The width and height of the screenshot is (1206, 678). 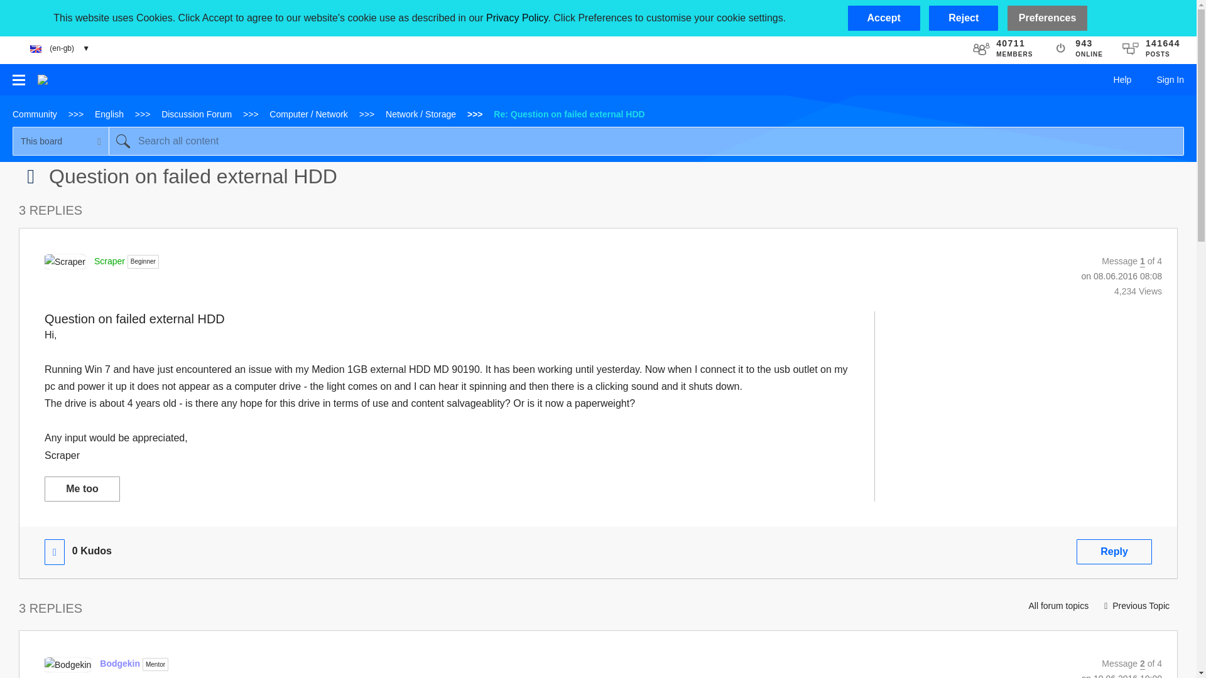 What do you see at coordinates (1047, 18) in the screenshot?
I see `Preferences` at bounding box center [1047, 18].